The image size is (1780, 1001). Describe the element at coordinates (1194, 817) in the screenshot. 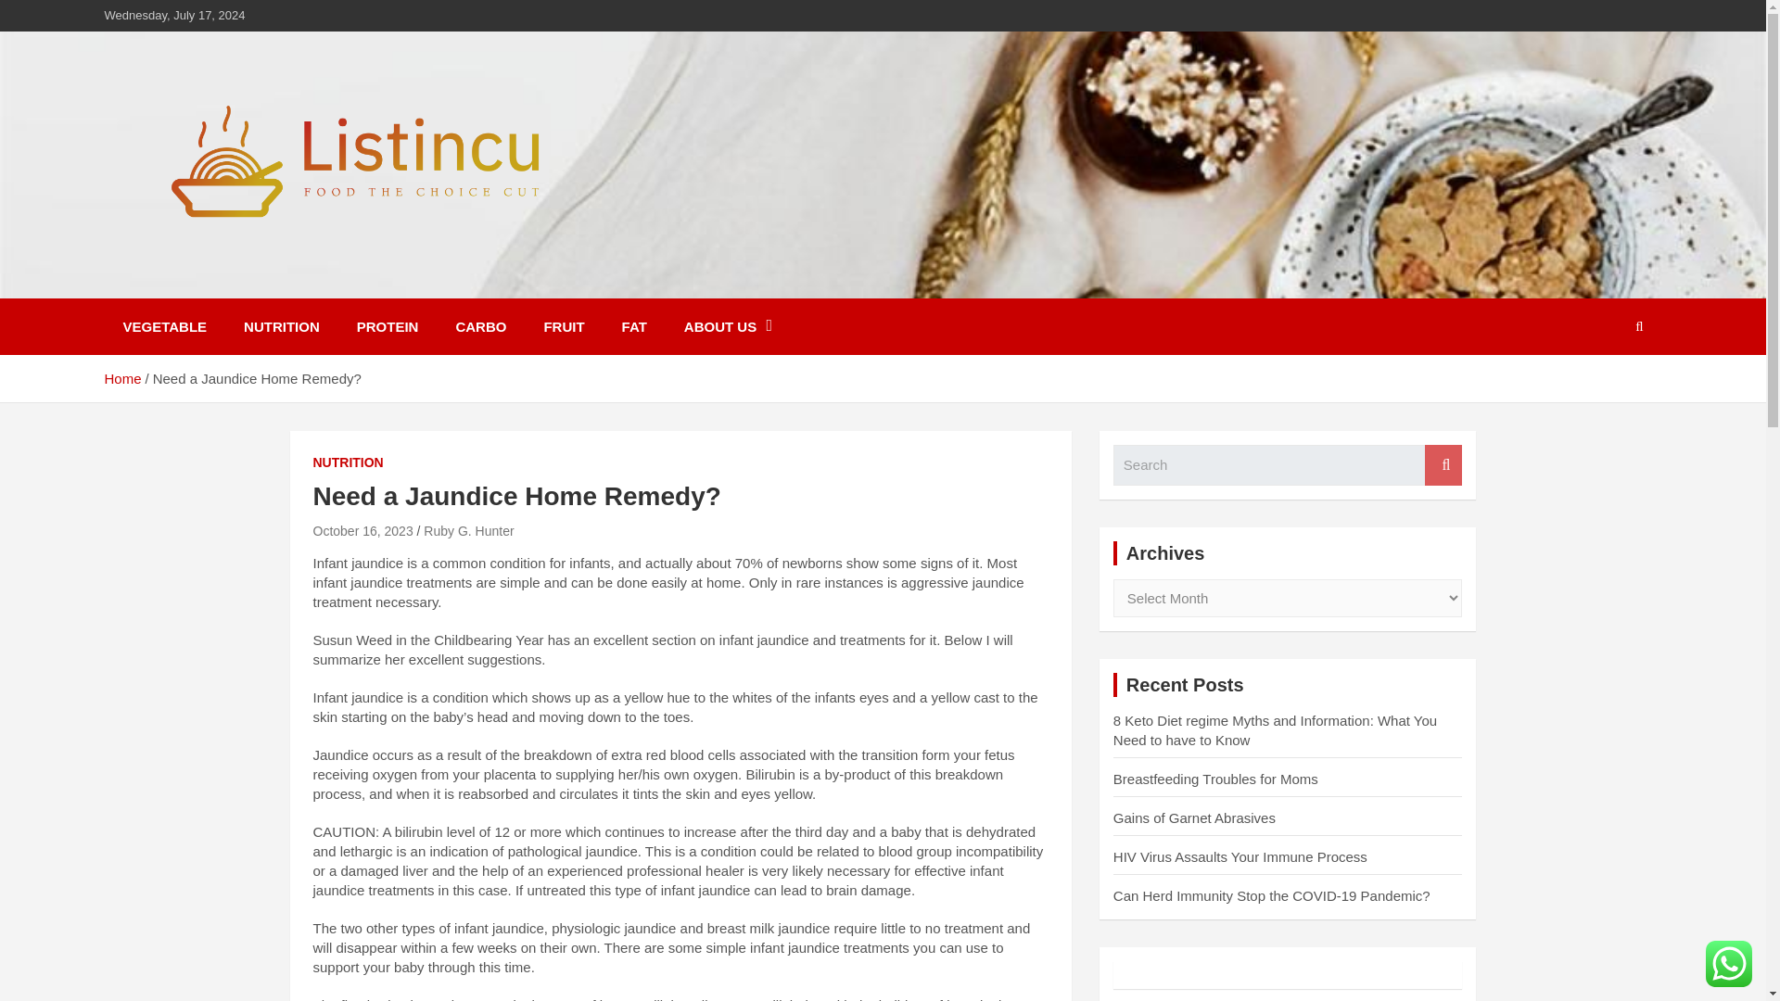

I see `Gains of Garnet Abrasives` at that location.